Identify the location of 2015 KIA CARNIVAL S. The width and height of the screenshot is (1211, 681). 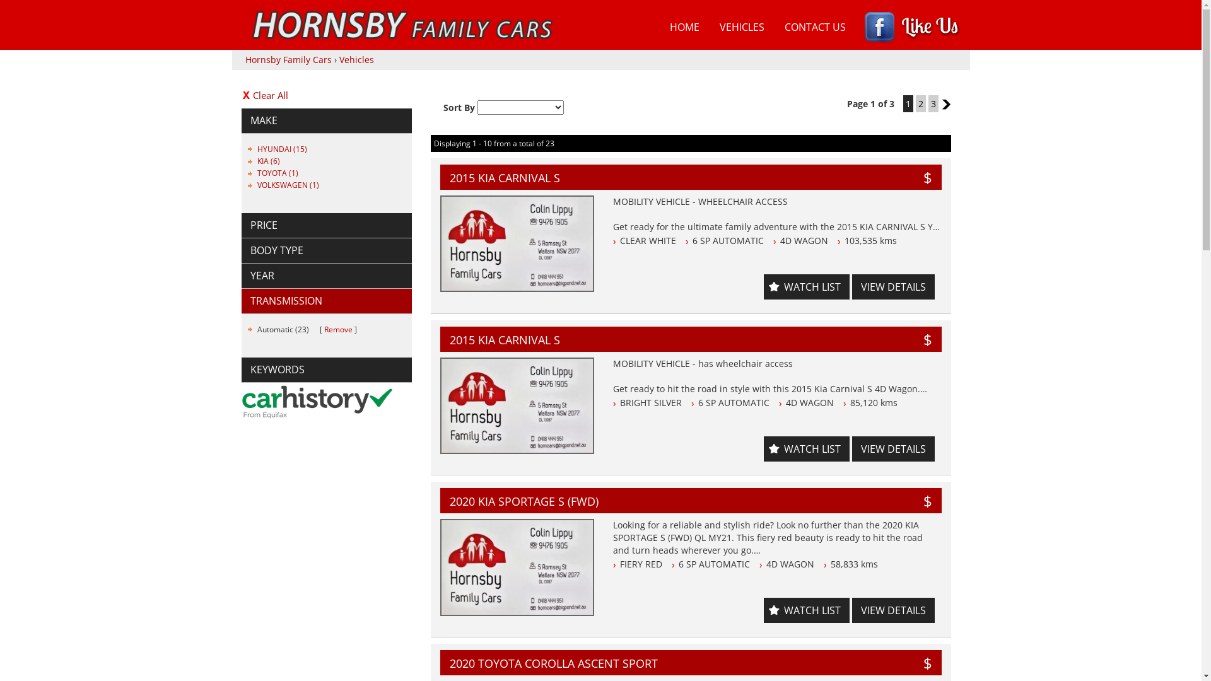
(628, 178).